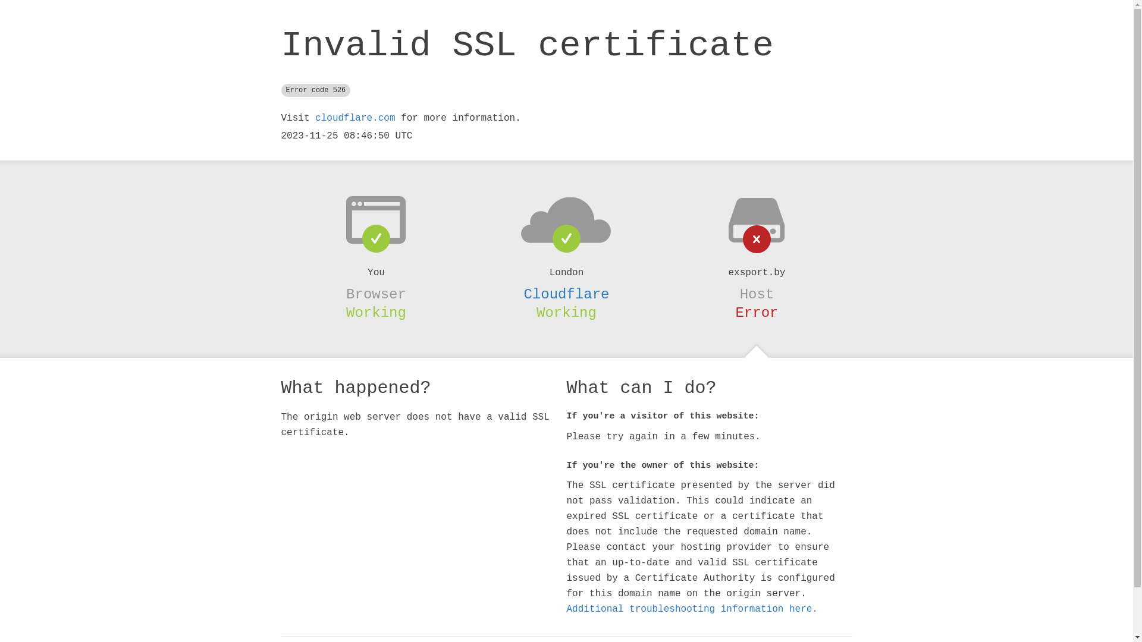 The height and width of the screenshot is (642, 1142). Describe the element at coordinates (355, 118) in the screenshot. I see `cloudflare.com` at that location.